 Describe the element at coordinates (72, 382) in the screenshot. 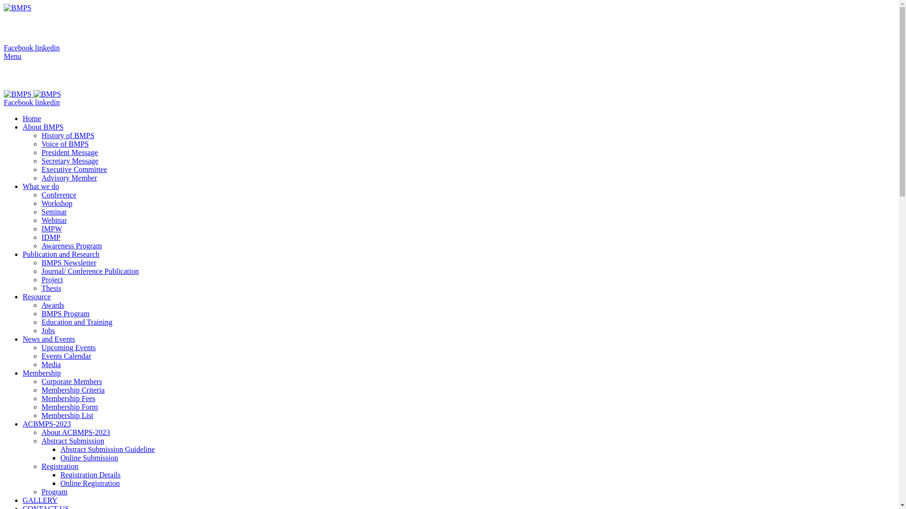

I see `Corporate Members` at that location.